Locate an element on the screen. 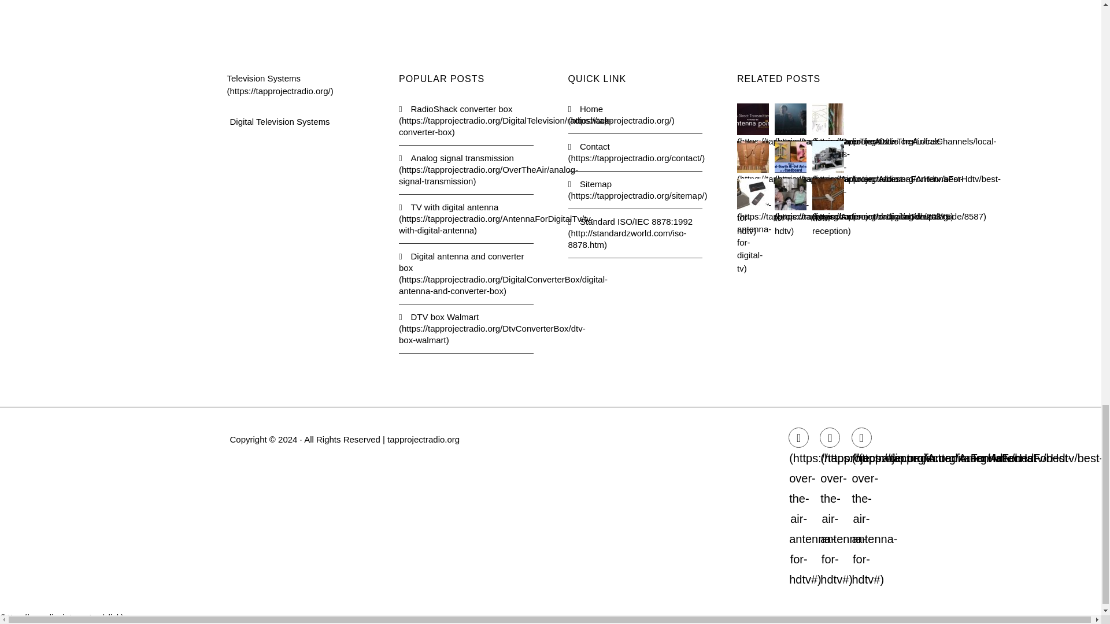  Analog signal transmission is located at coordinates (466, 170).